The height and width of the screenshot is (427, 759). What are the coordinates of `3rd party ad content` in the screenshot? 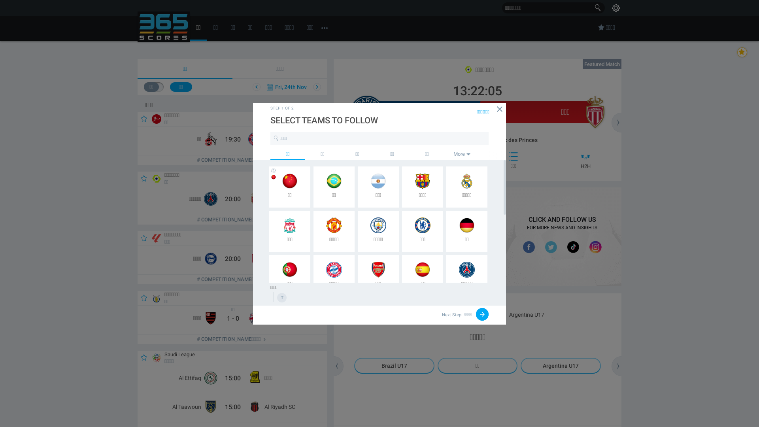 It's located at (562, 237).